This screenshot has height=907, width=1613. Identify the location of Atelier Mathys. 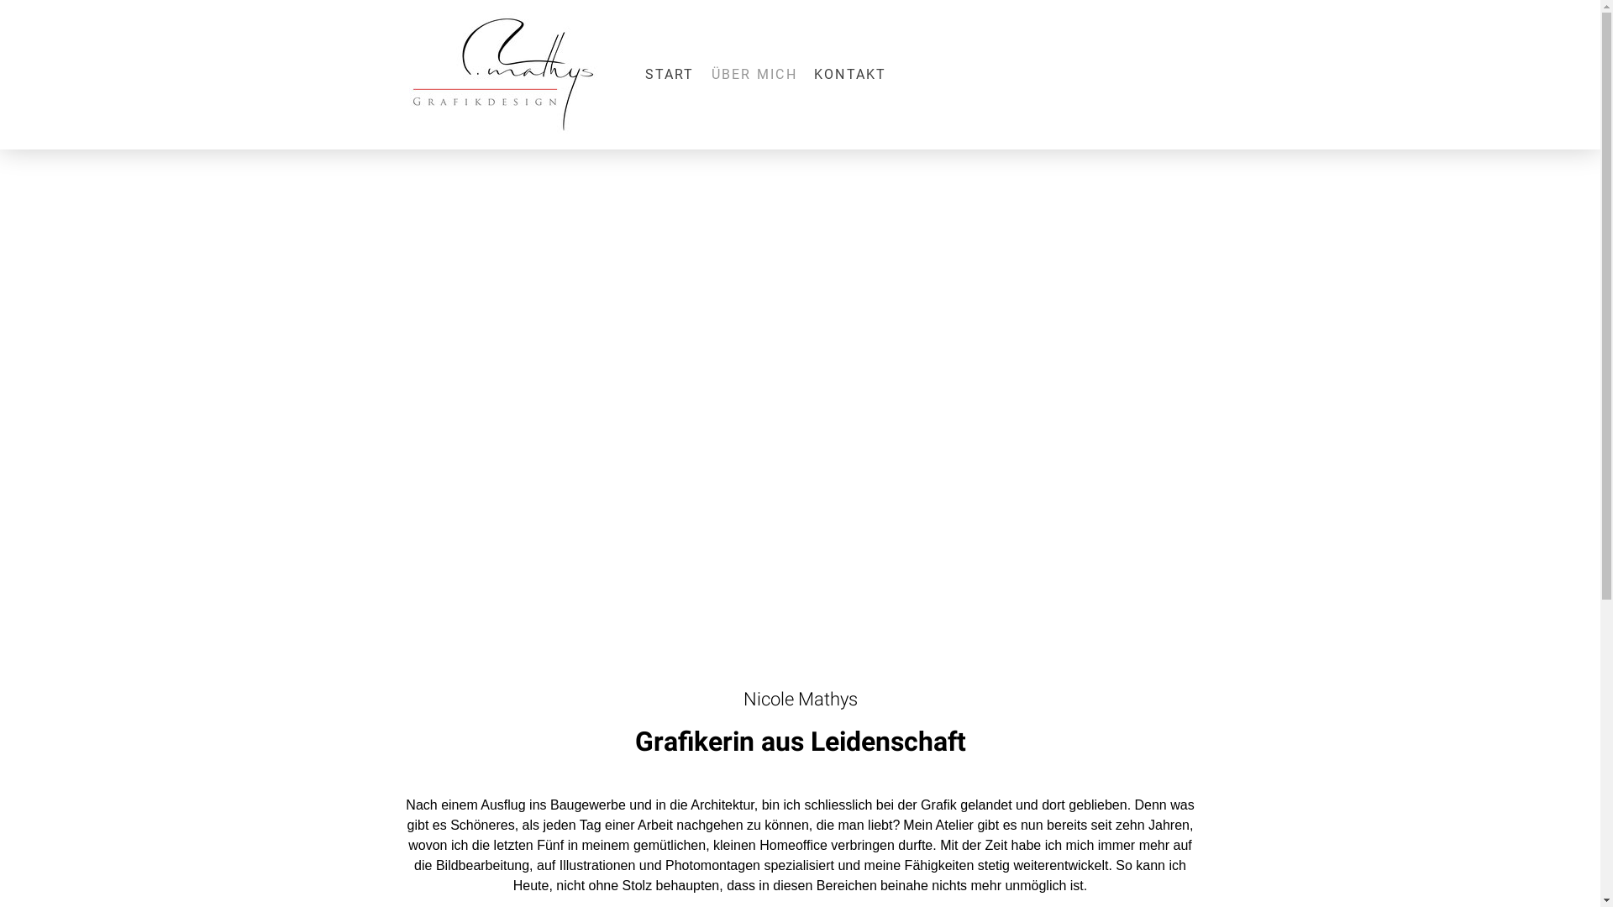
(473, 601).